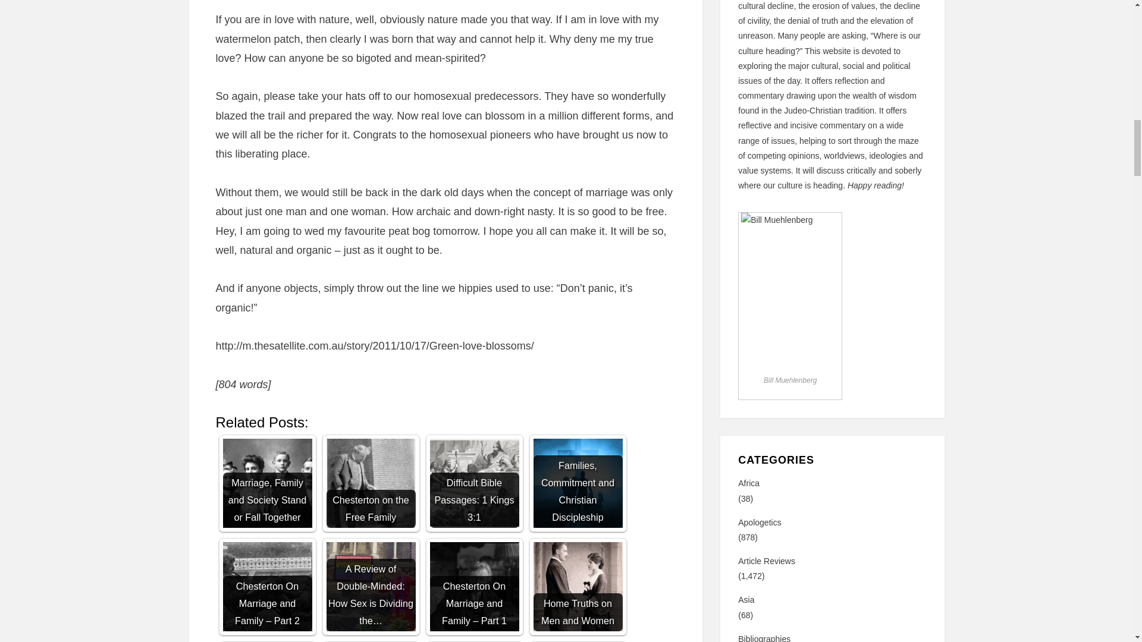 Image resolution: width=1142 pixels, height=642 pixels. Describe the element at coordinates (578, 586) in the screenshot. I see `Home Truths on Men and Women` at that location.